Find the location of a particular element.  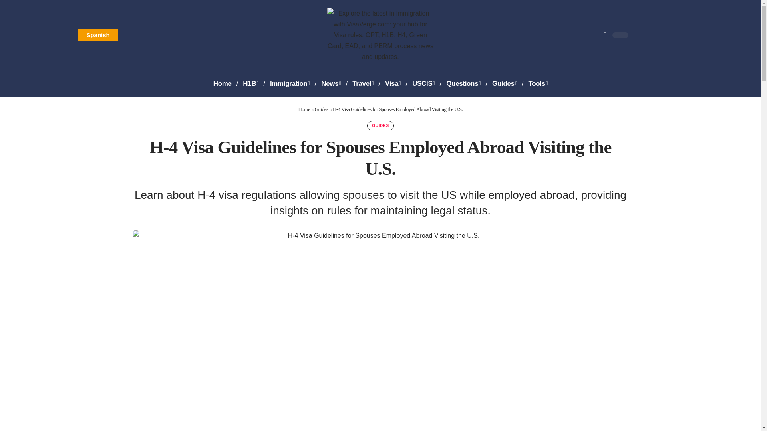

Travel is located at coordinates (363, 84).